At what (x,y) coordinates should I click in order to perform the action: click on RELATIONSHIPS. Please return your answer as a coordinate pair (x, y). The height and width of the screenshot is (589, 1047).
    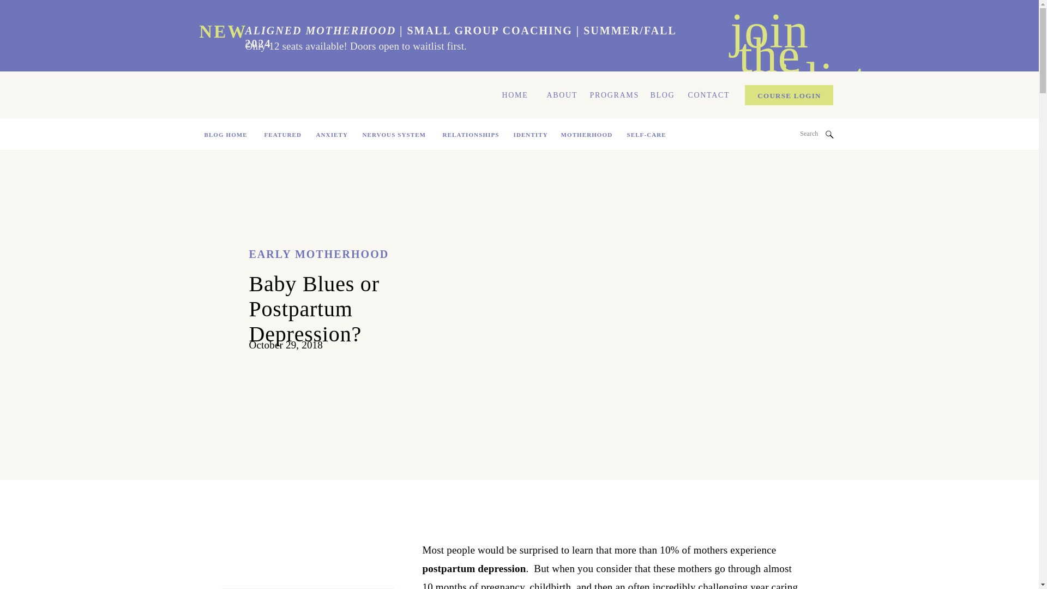
    Looking at the image, I should click on (471, 137).